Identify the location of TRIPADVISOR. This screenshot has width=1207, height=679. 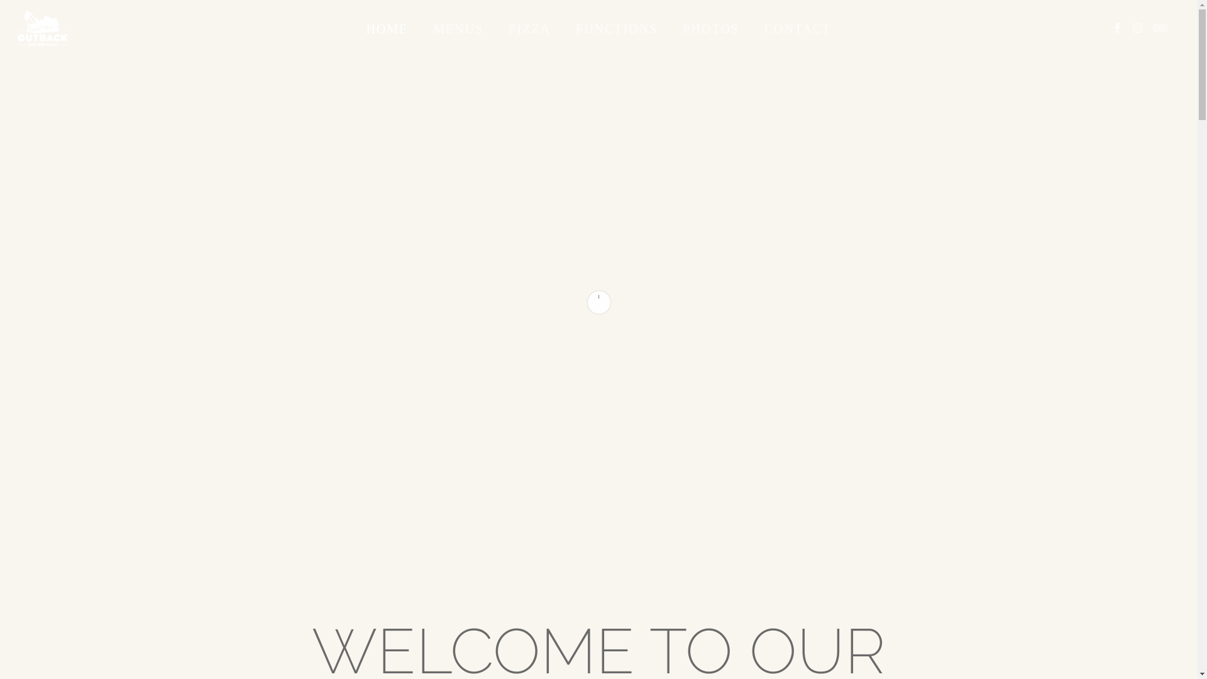
(1160, 29).